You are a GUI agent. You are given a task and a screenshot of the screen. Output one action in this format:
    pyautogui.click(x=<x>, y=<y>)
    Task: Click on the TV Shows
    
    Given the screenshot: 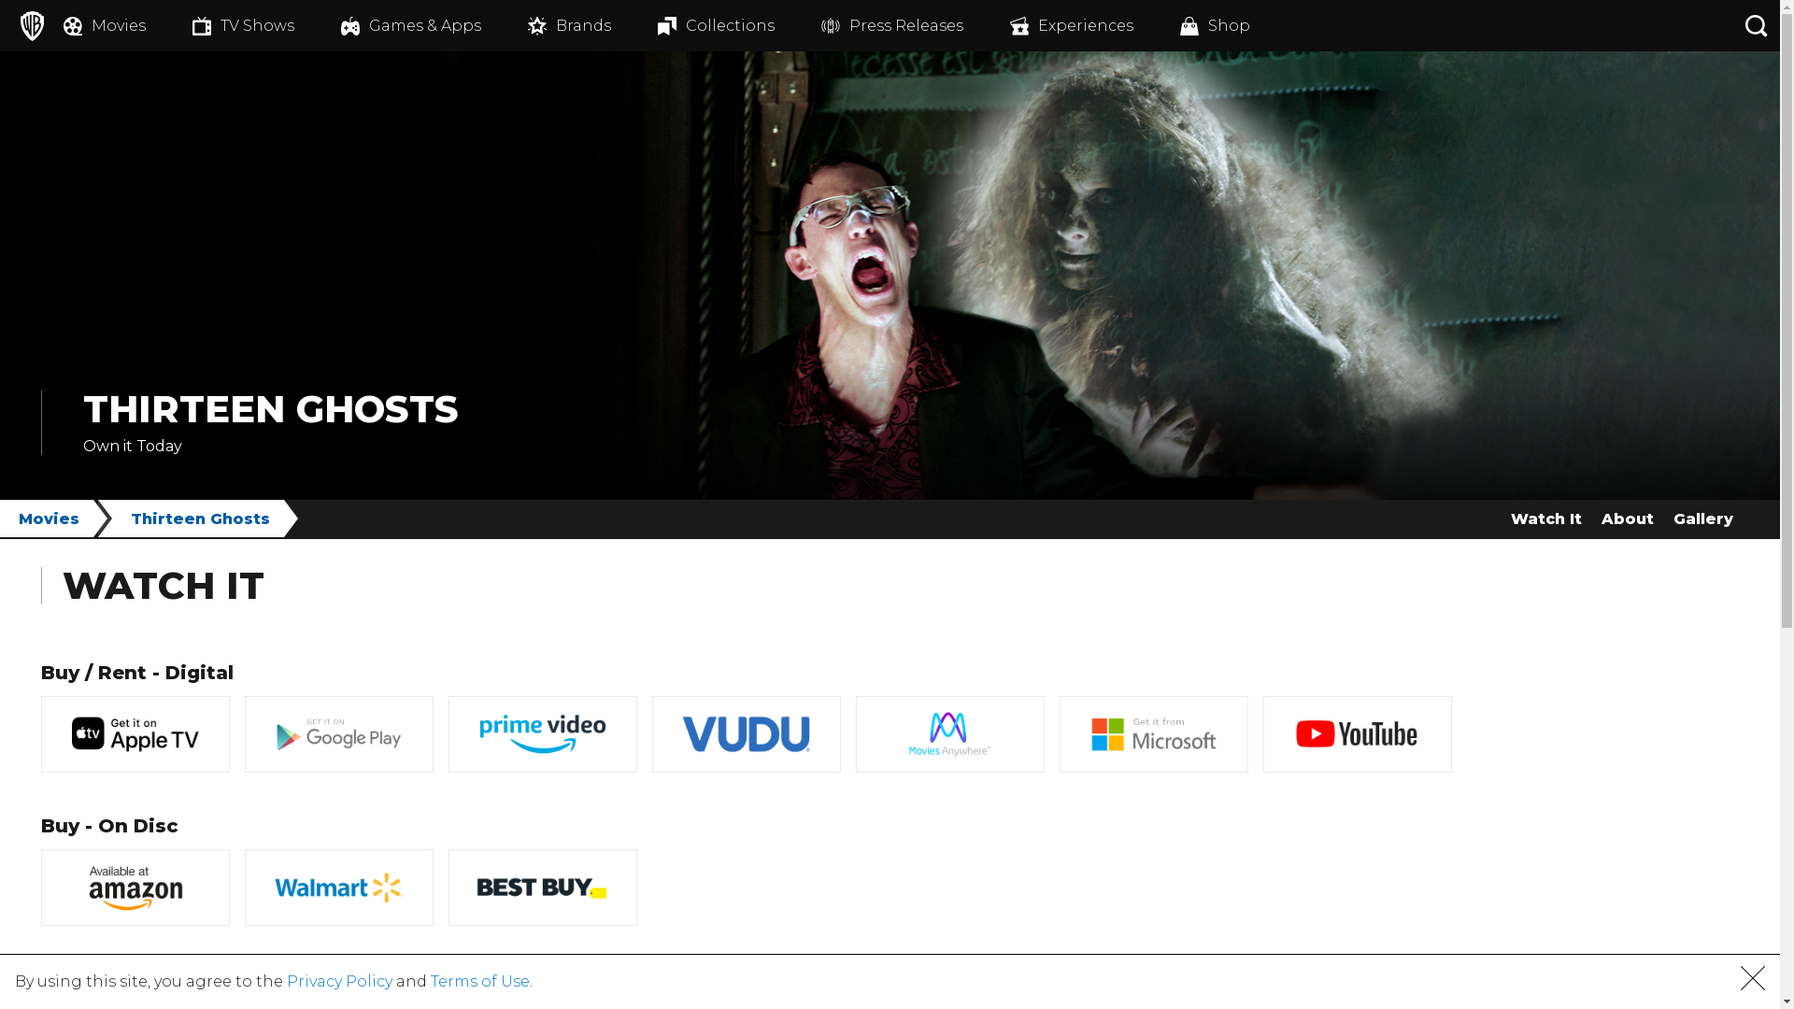 What is the action you would take?
    pyautogui.click(x=267, y=26)
    